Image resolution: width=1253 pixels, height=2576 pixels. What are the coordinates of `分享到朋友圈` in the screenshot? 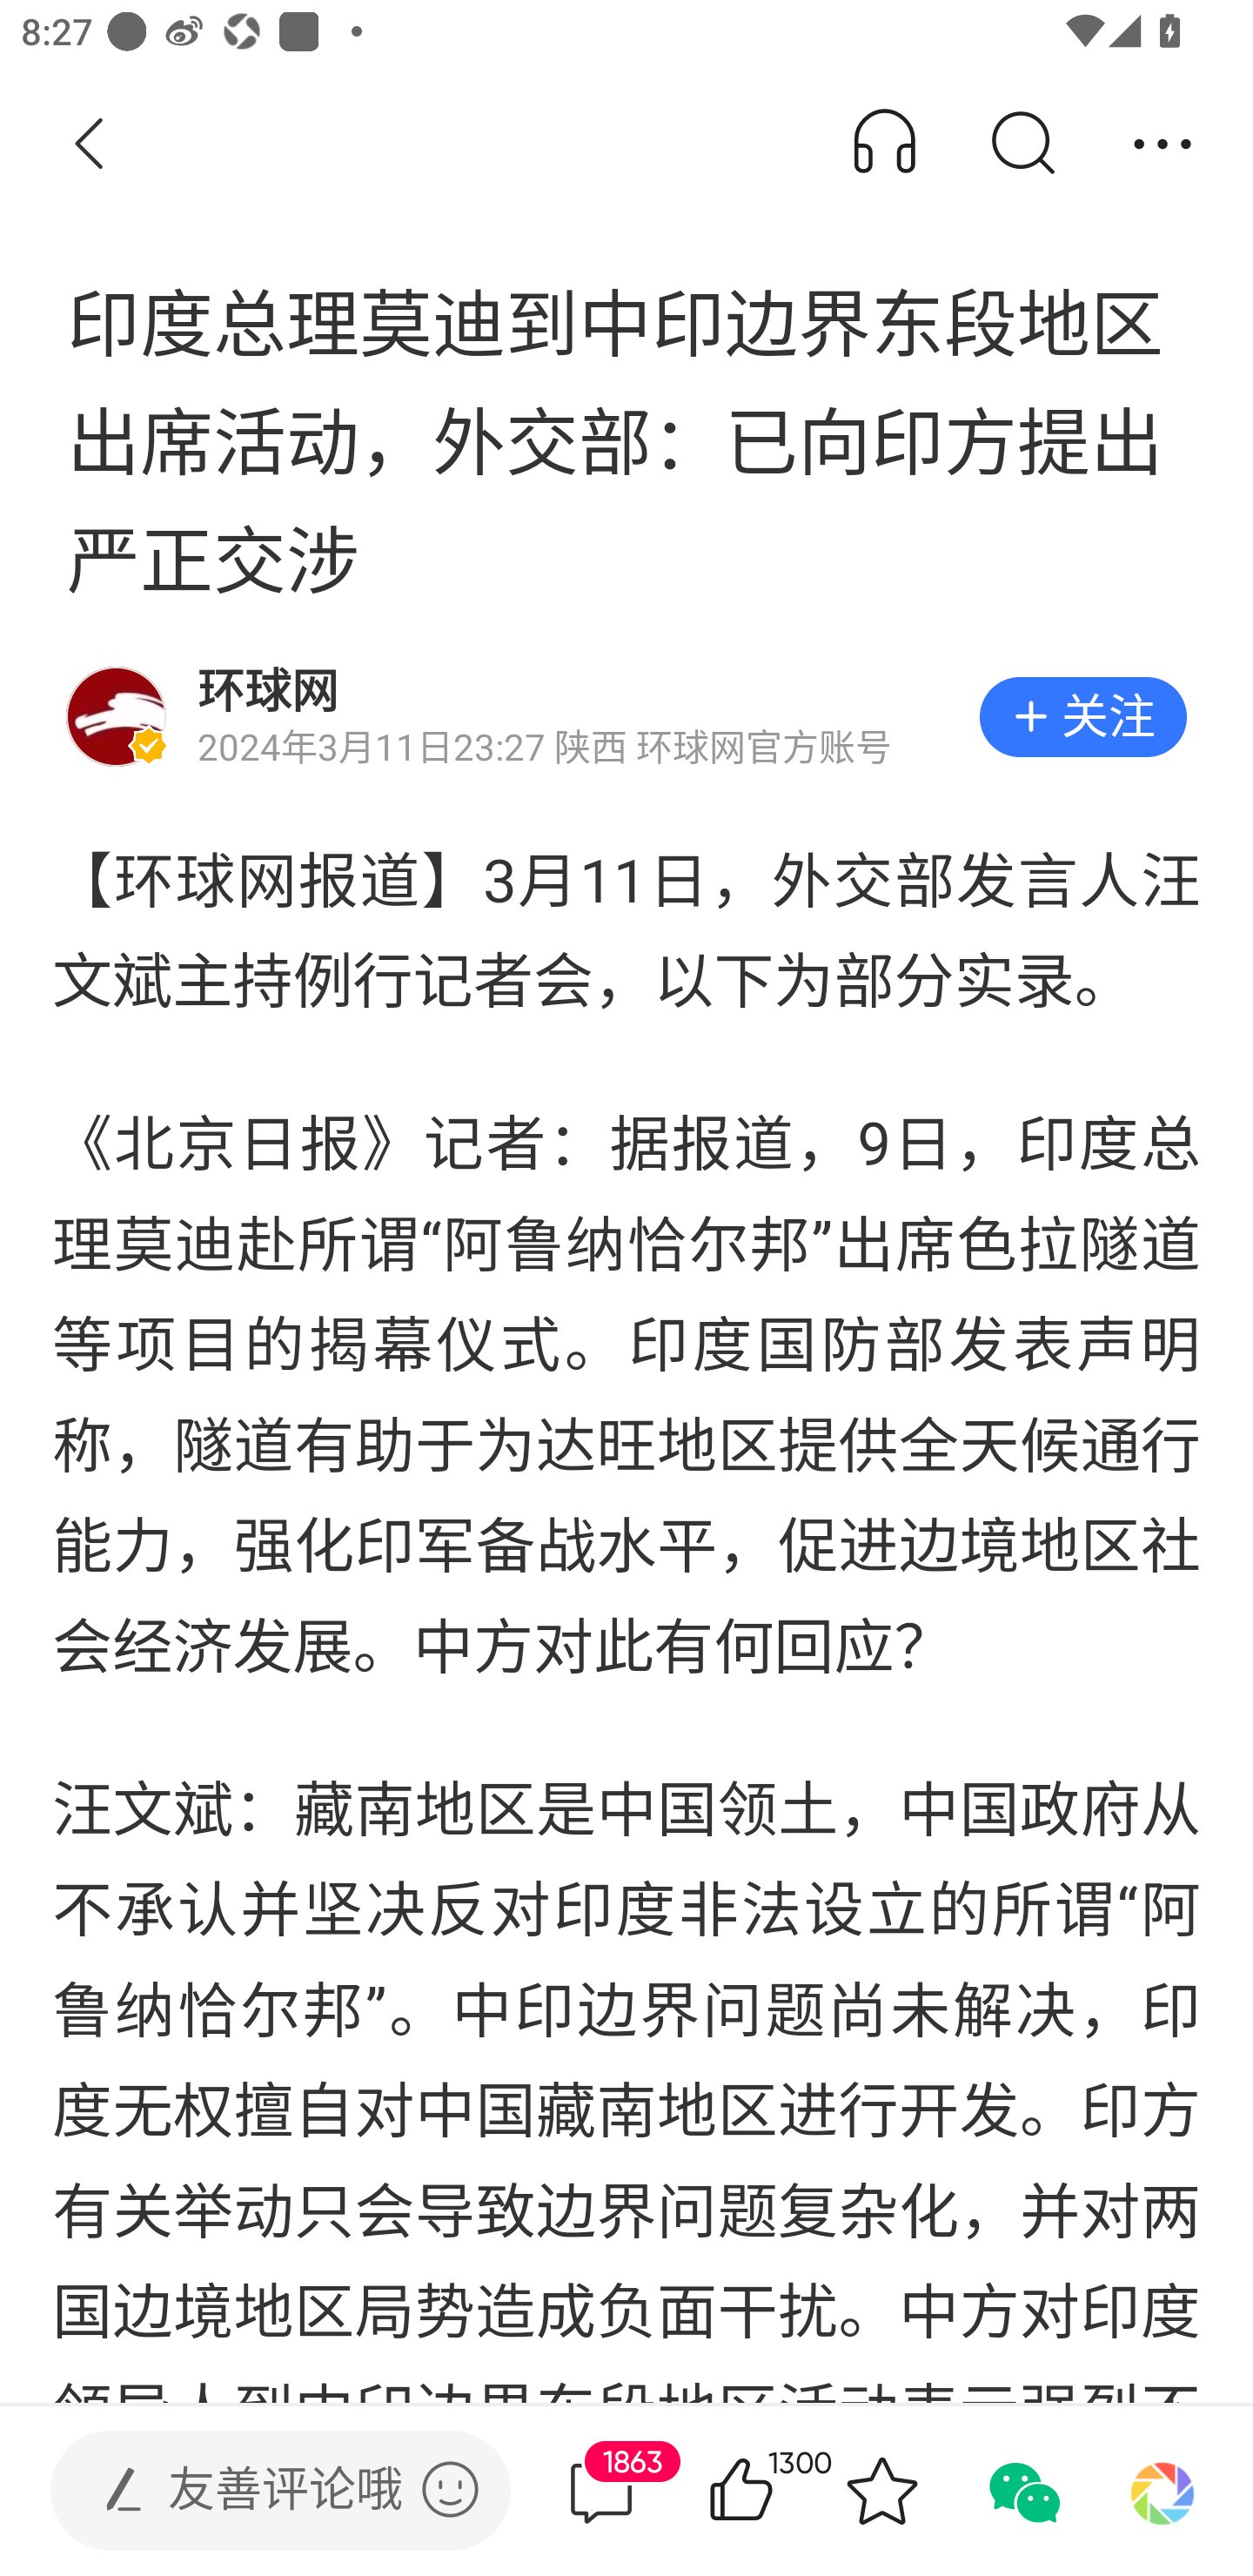 It's located at (1163, 2491).